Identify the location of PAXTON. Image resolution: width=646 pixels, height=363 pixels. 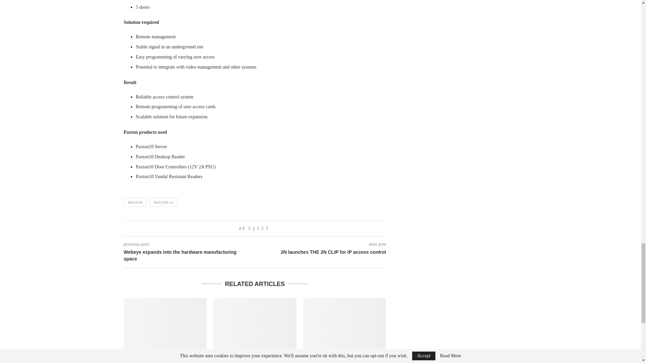
(135, 202).